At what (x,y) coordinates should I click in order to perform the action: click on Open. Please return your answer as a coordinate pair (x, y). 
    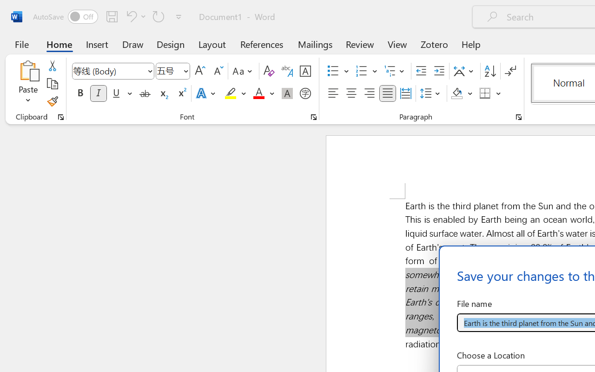
    Looking at the image, I should click on (185, 71).